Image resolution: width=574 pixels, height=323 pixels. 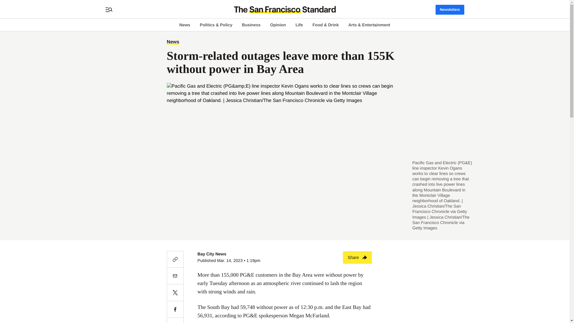 What do you see at coordinates (450, 10) in the screenshot?
I see `Newsletters` at bounding box center [450, 10].